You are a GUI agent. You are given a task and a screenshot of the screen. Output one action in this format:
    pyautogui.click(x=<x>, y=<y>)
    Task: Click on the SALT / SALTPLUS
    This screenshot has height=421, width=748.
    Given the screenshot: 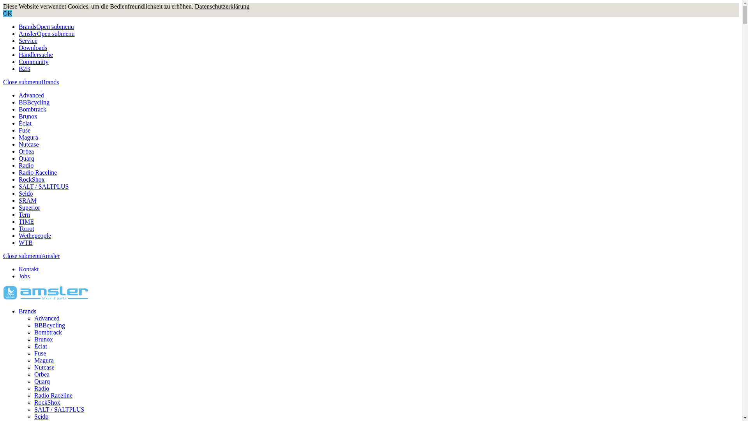 What is the action you would take?
    pyautogui.click(x=59, y=409)
    